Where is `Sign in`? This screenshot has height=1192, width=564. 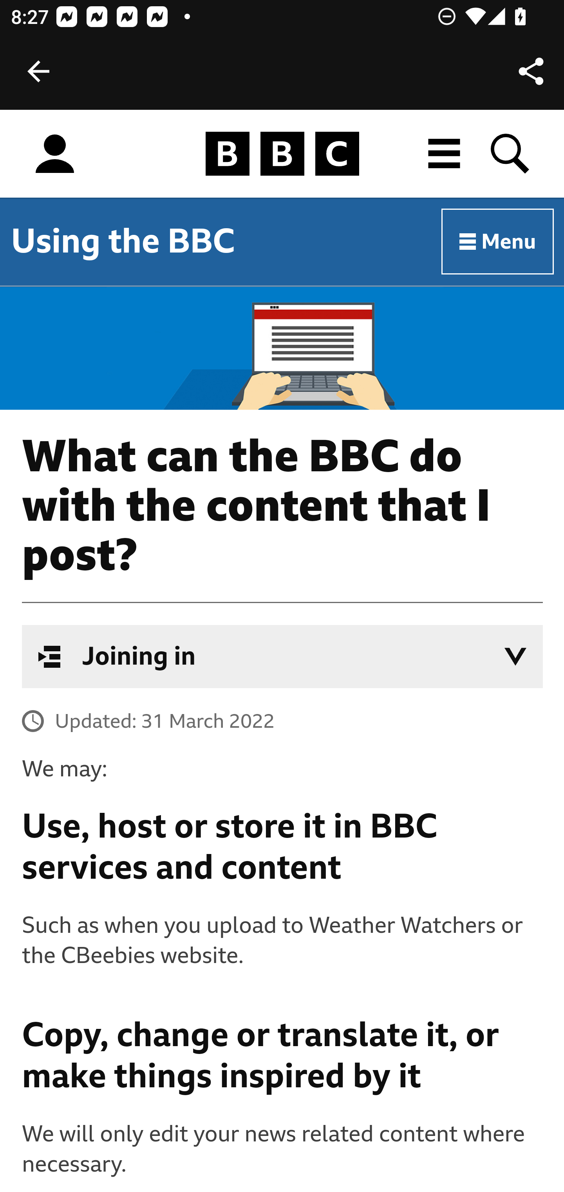 Sign in is located at coordinates (55, 154).